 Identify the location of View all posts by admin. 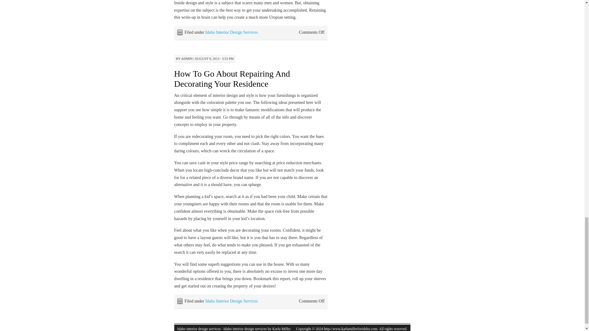
(187, 58).